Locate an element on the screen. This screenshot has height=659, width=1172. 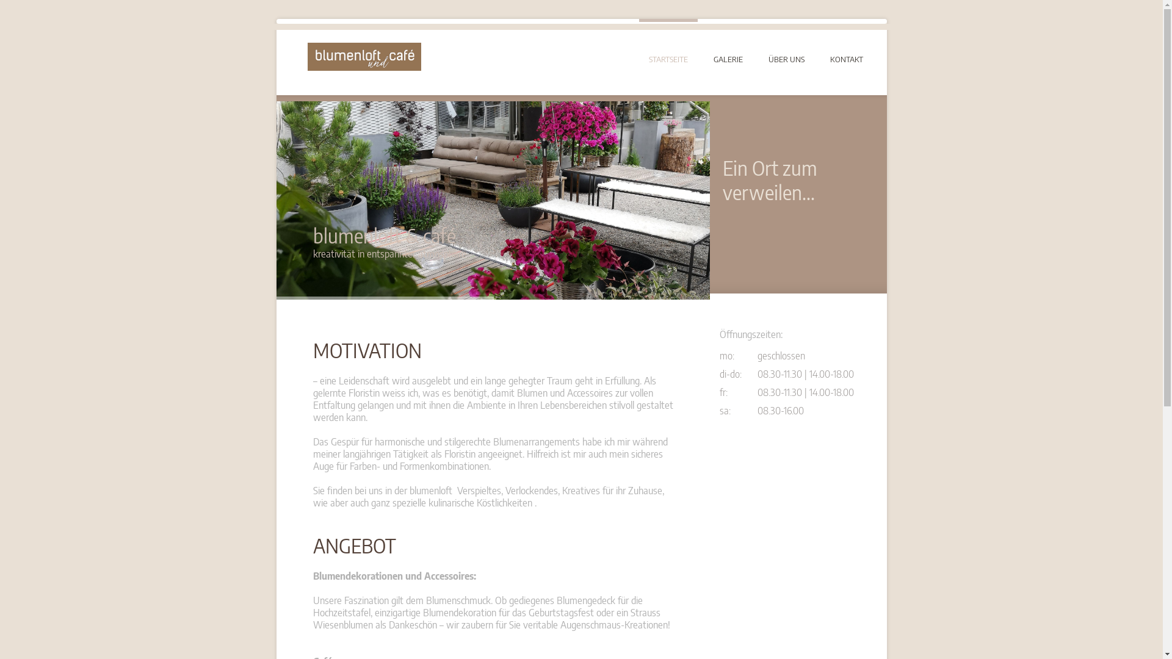
KONTAKT is located at coordinates (847, 41).